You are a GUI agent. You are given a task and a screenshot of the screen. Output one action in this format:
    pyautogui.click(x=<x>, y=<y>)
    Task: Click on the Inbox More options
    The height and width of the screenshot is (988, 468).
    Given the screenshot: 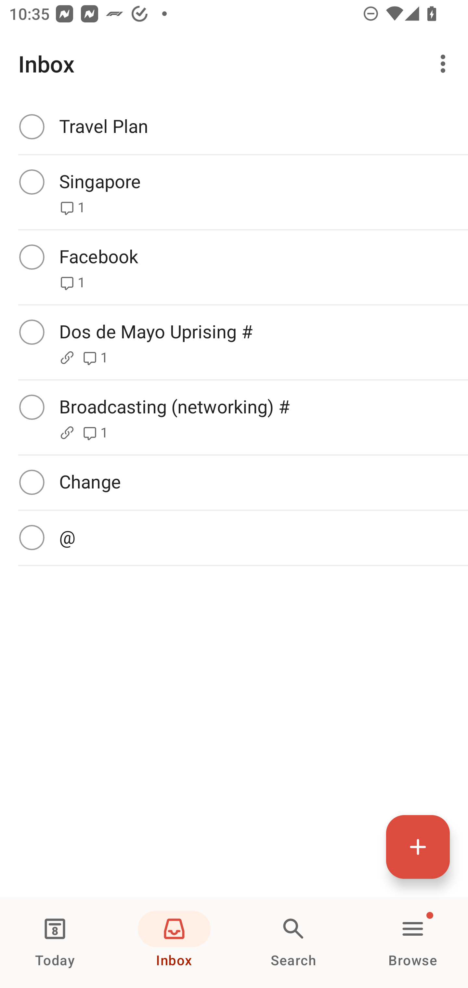 What is the action you would take?
    pyautogui.click(x=234, y=64)
    